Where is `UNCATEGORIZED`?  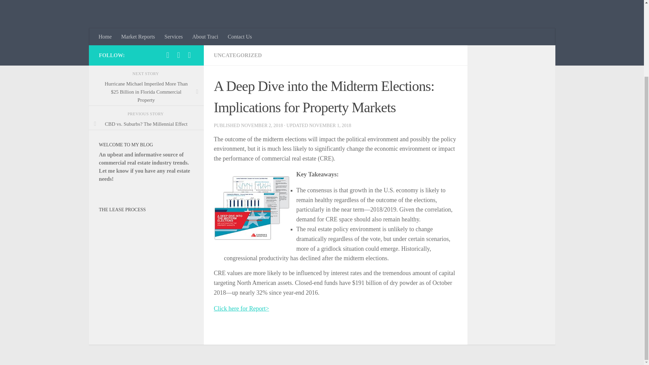 UNCATEGORIZED is located at coordinates (237, 55).